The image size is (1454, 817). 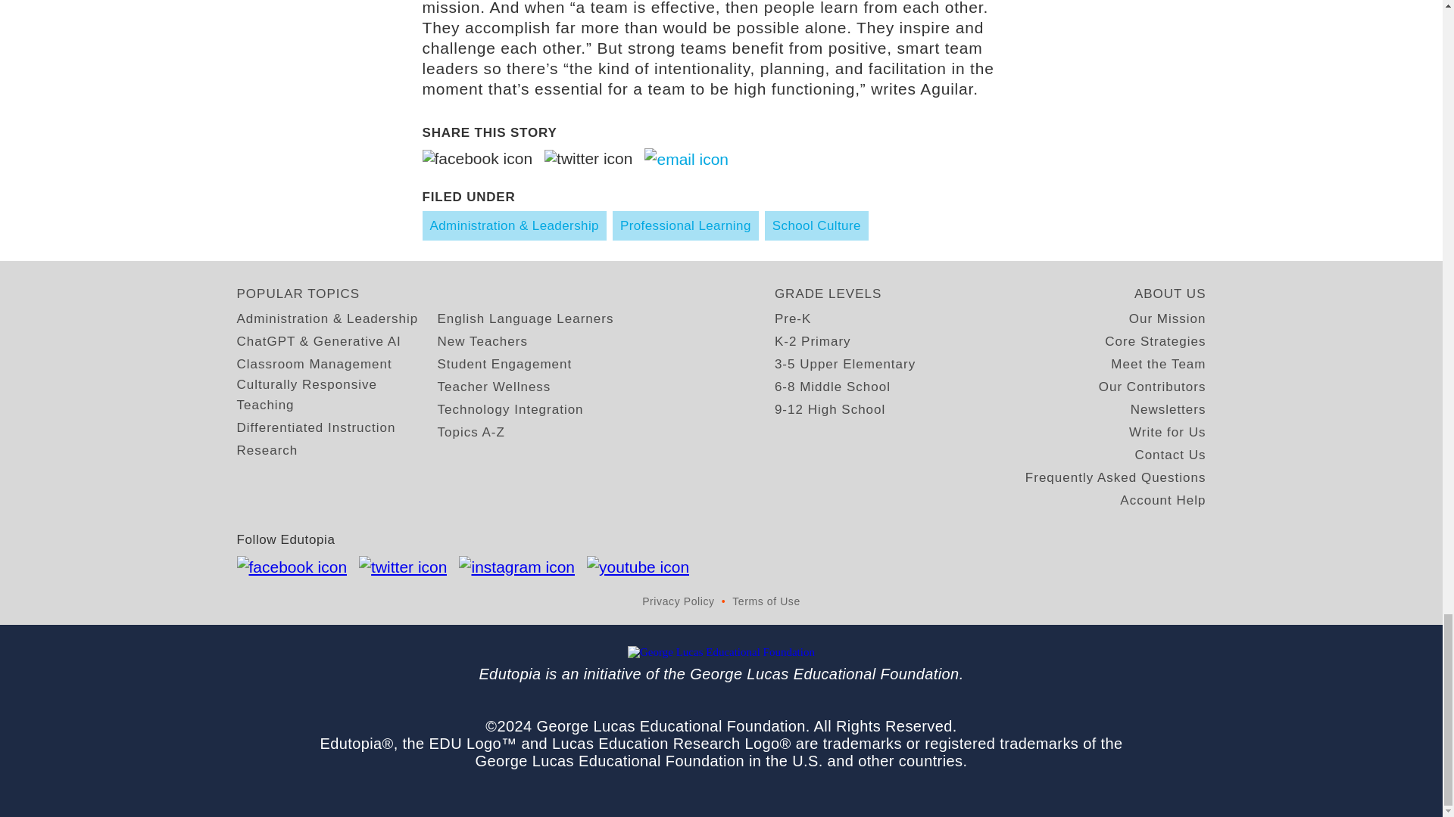 I want to click on Research, so click(x=267, y=451).